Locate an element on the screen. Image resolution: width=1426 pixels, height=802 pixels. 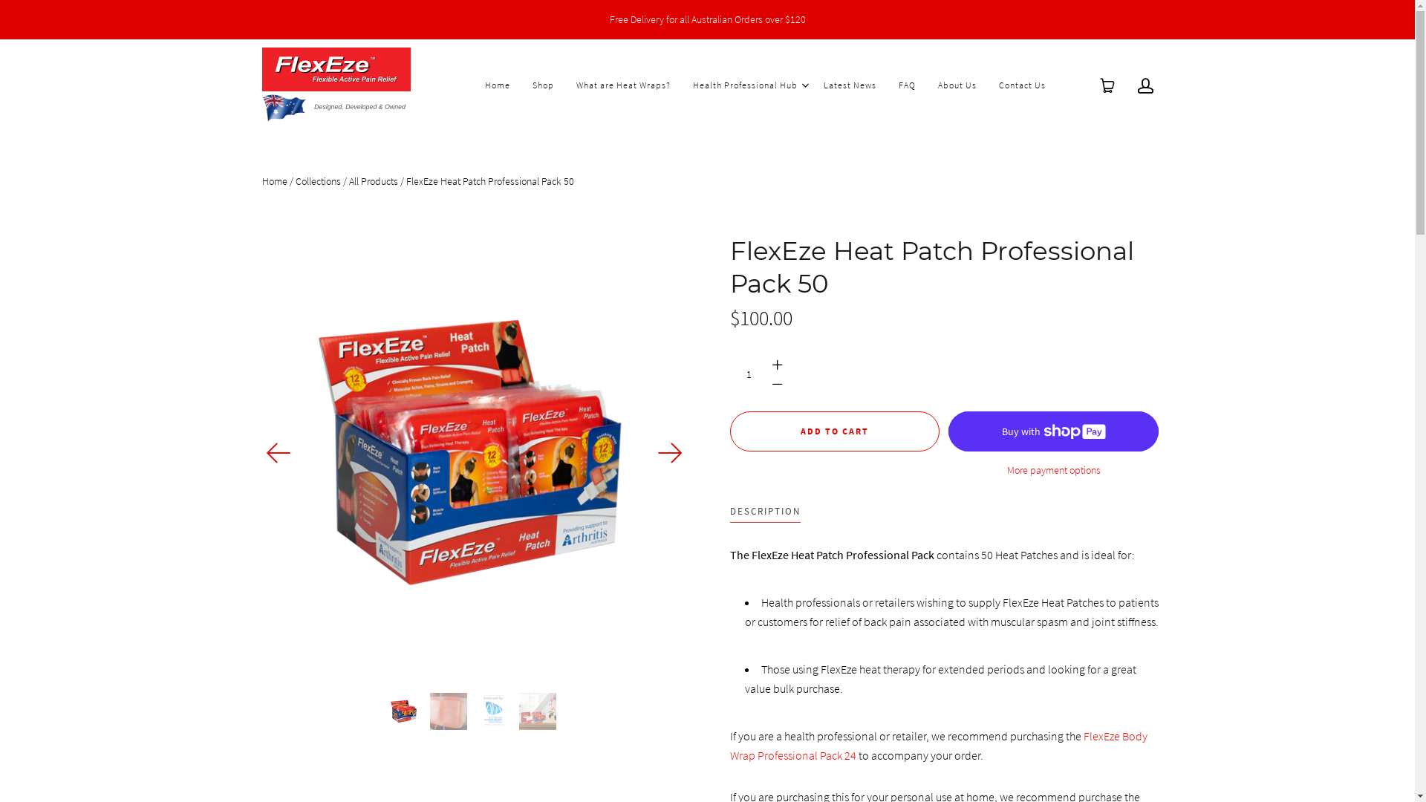
Add to cart is located at coordinates (835, 431).